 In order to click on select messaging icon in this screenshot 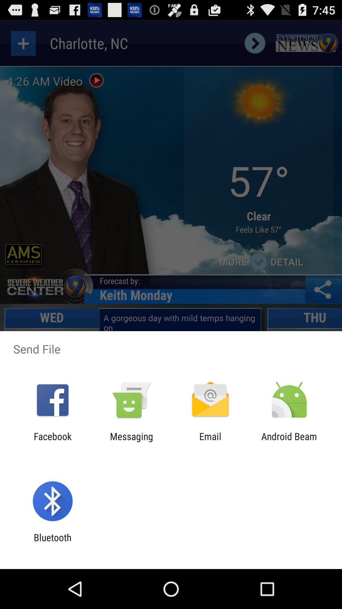, I will do `click(131, 442)`.